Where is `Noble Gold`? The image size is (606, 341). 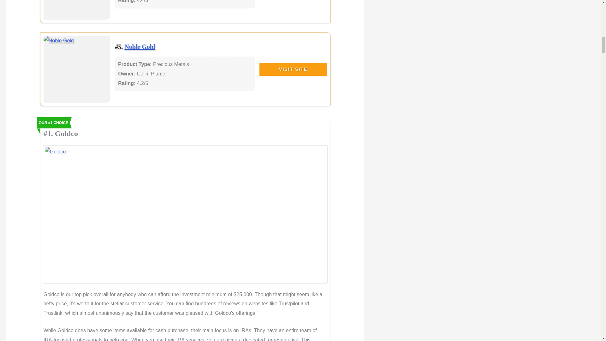
Noble Gold is located at coordinates (140, 47).